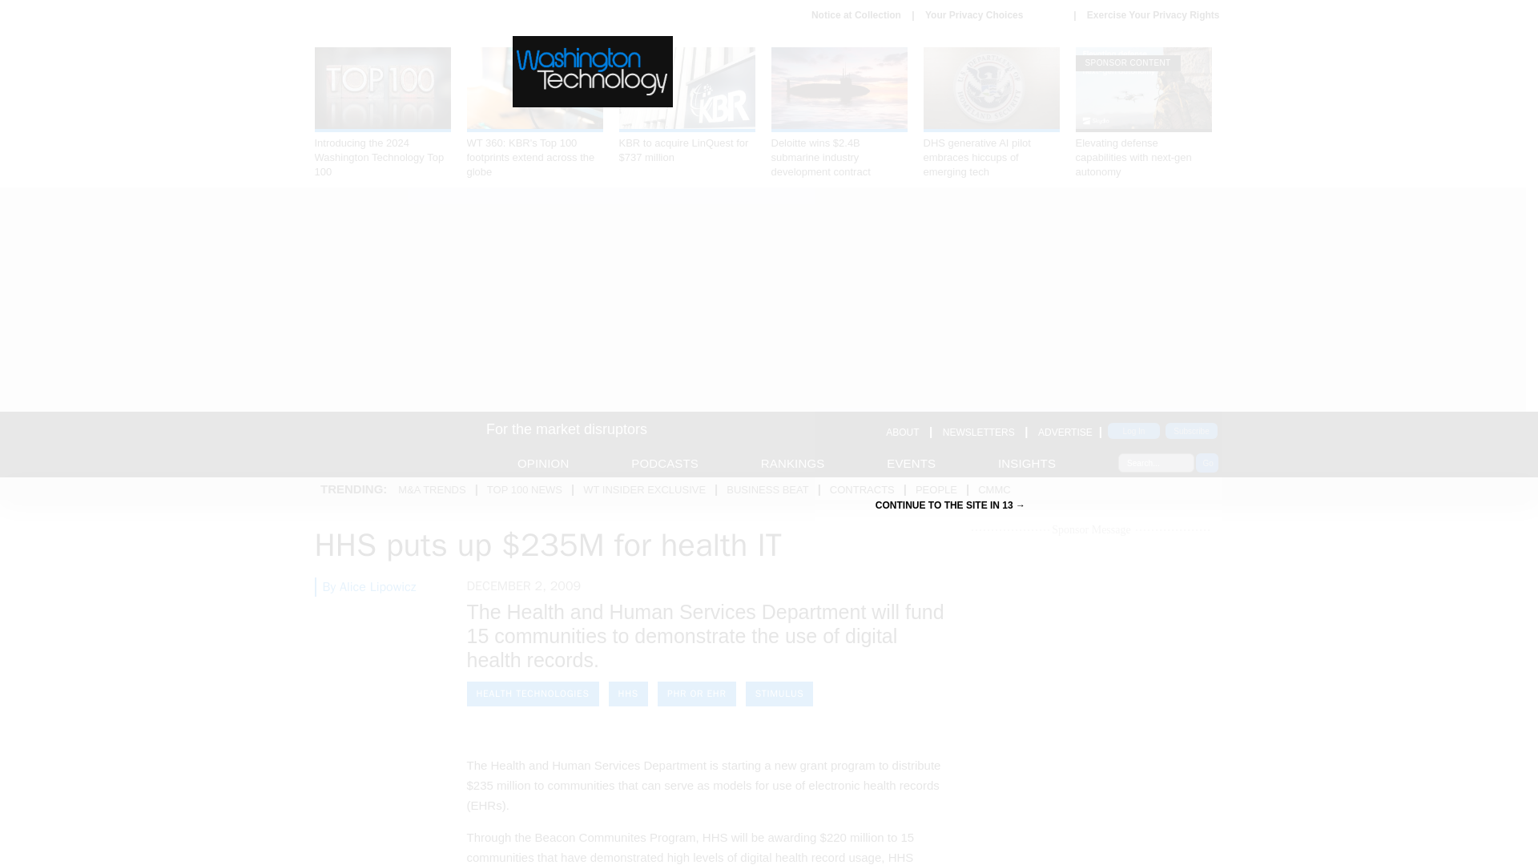  Describe the element at coordinates (991, 113) in the screenshot. I see `DHS generative AI pilot embraces hiccups of emerging tech` at that location.